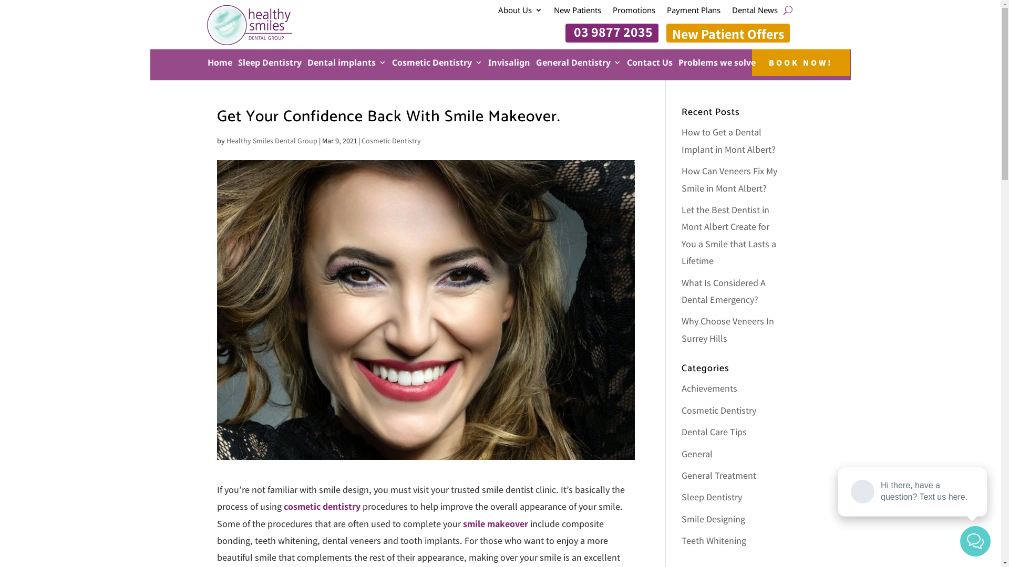 The height and width of the screenshot is (567, 1009). Describe the element at coordinates (719, 475) in the screenshot. I see `General Treatment` at that location.